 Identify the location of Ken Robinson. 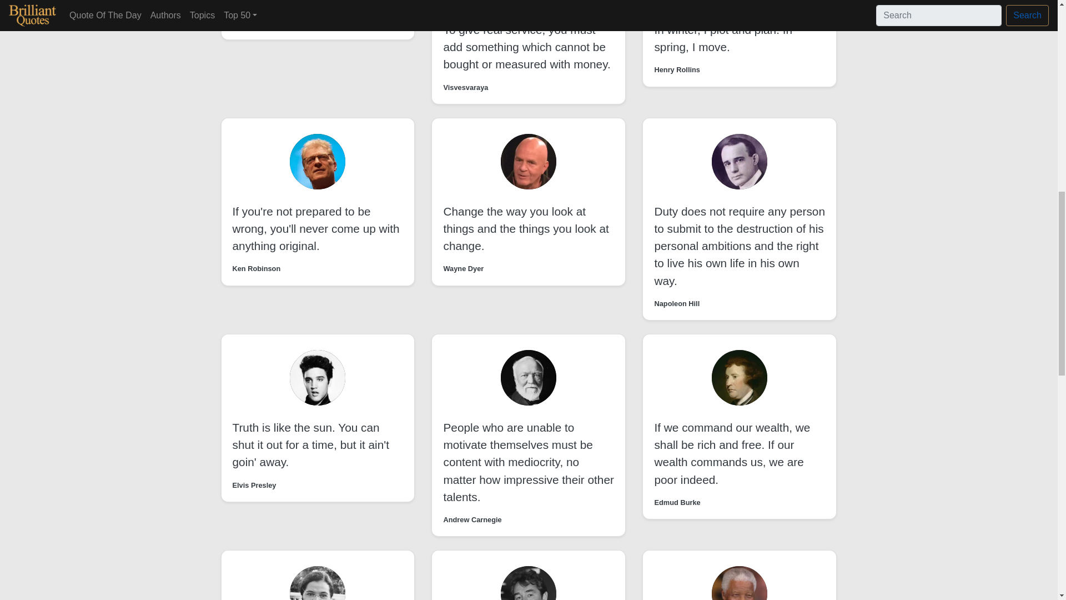
(256, 268).